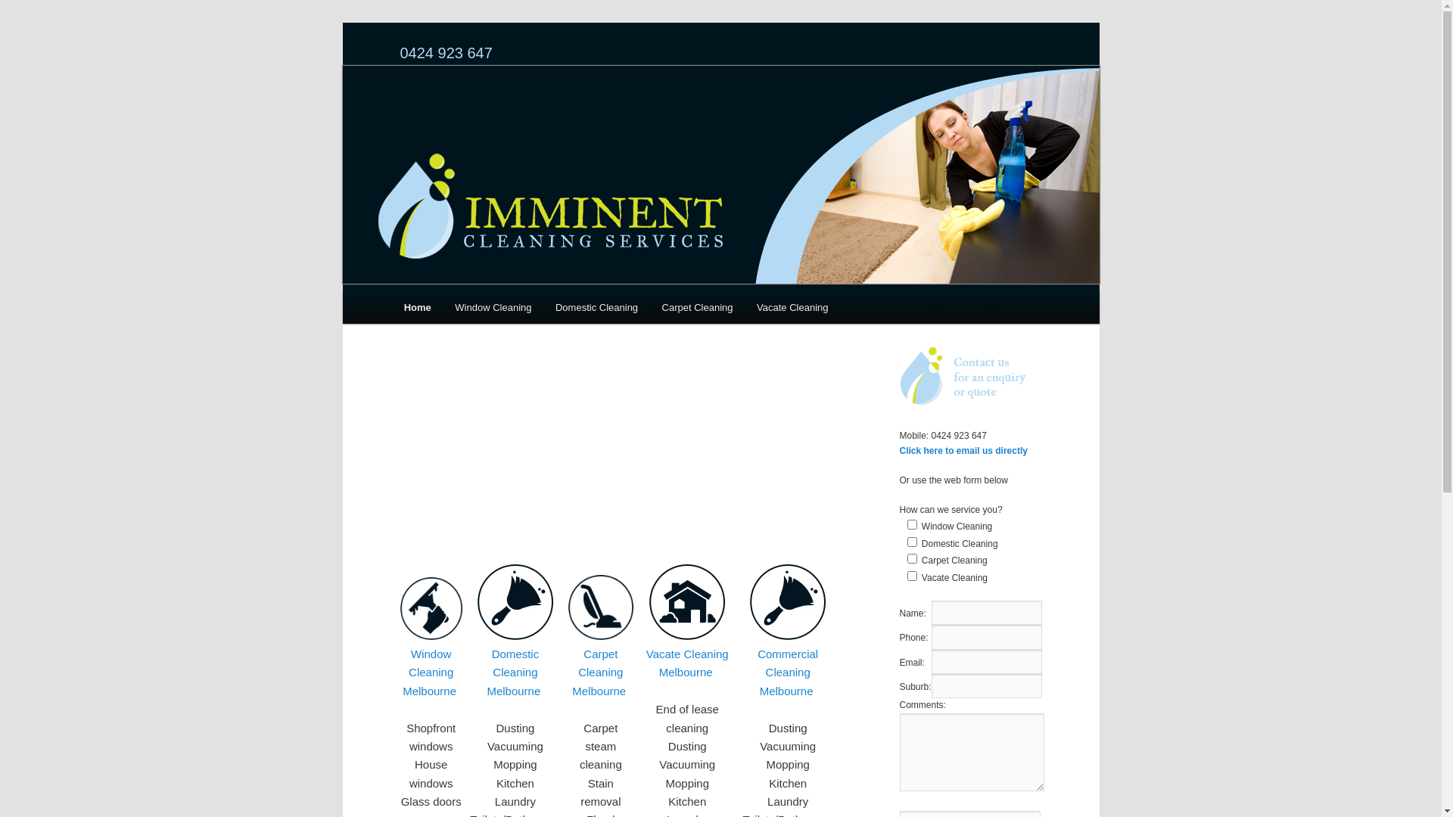 Image resolution: width=1453 pixels, height=817 pixels. I want to click on Commercial Cleaning, so click(788, 635).